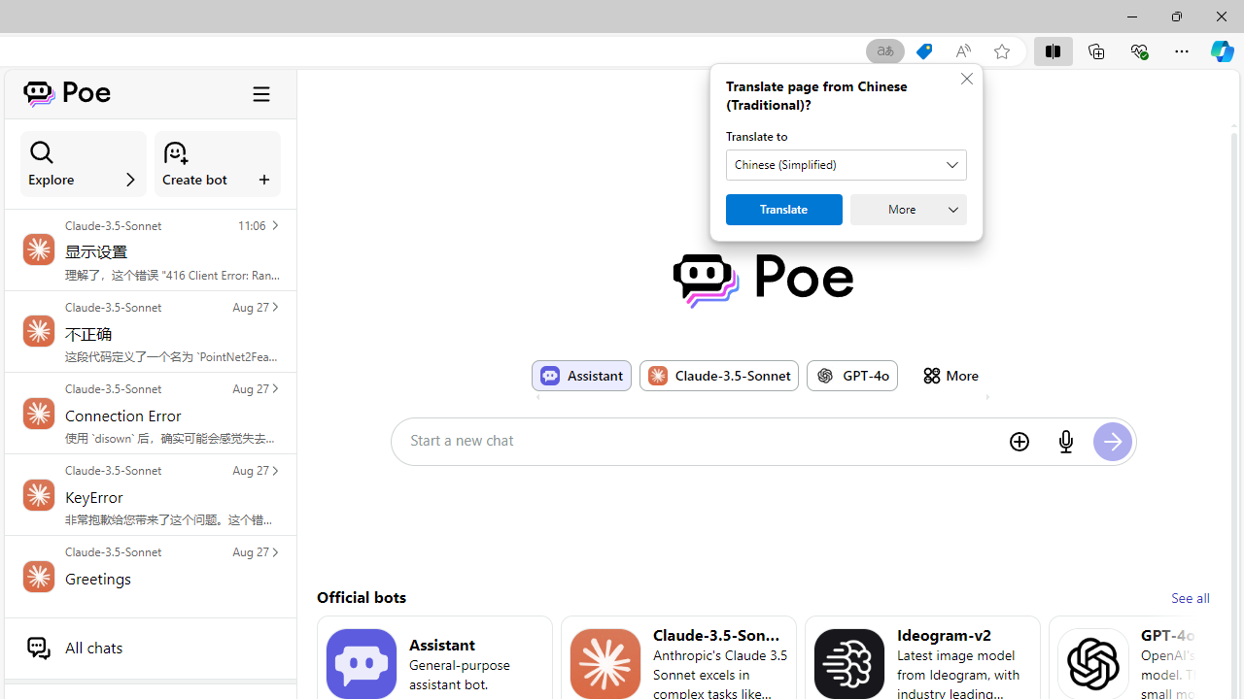 This screenshot has height=699, width=1244. What do you see at coordinates (605, 664) in the screenshot?
I see `Bot image for Claude-3.5-Sonnet` at bounding box center [605, 664].